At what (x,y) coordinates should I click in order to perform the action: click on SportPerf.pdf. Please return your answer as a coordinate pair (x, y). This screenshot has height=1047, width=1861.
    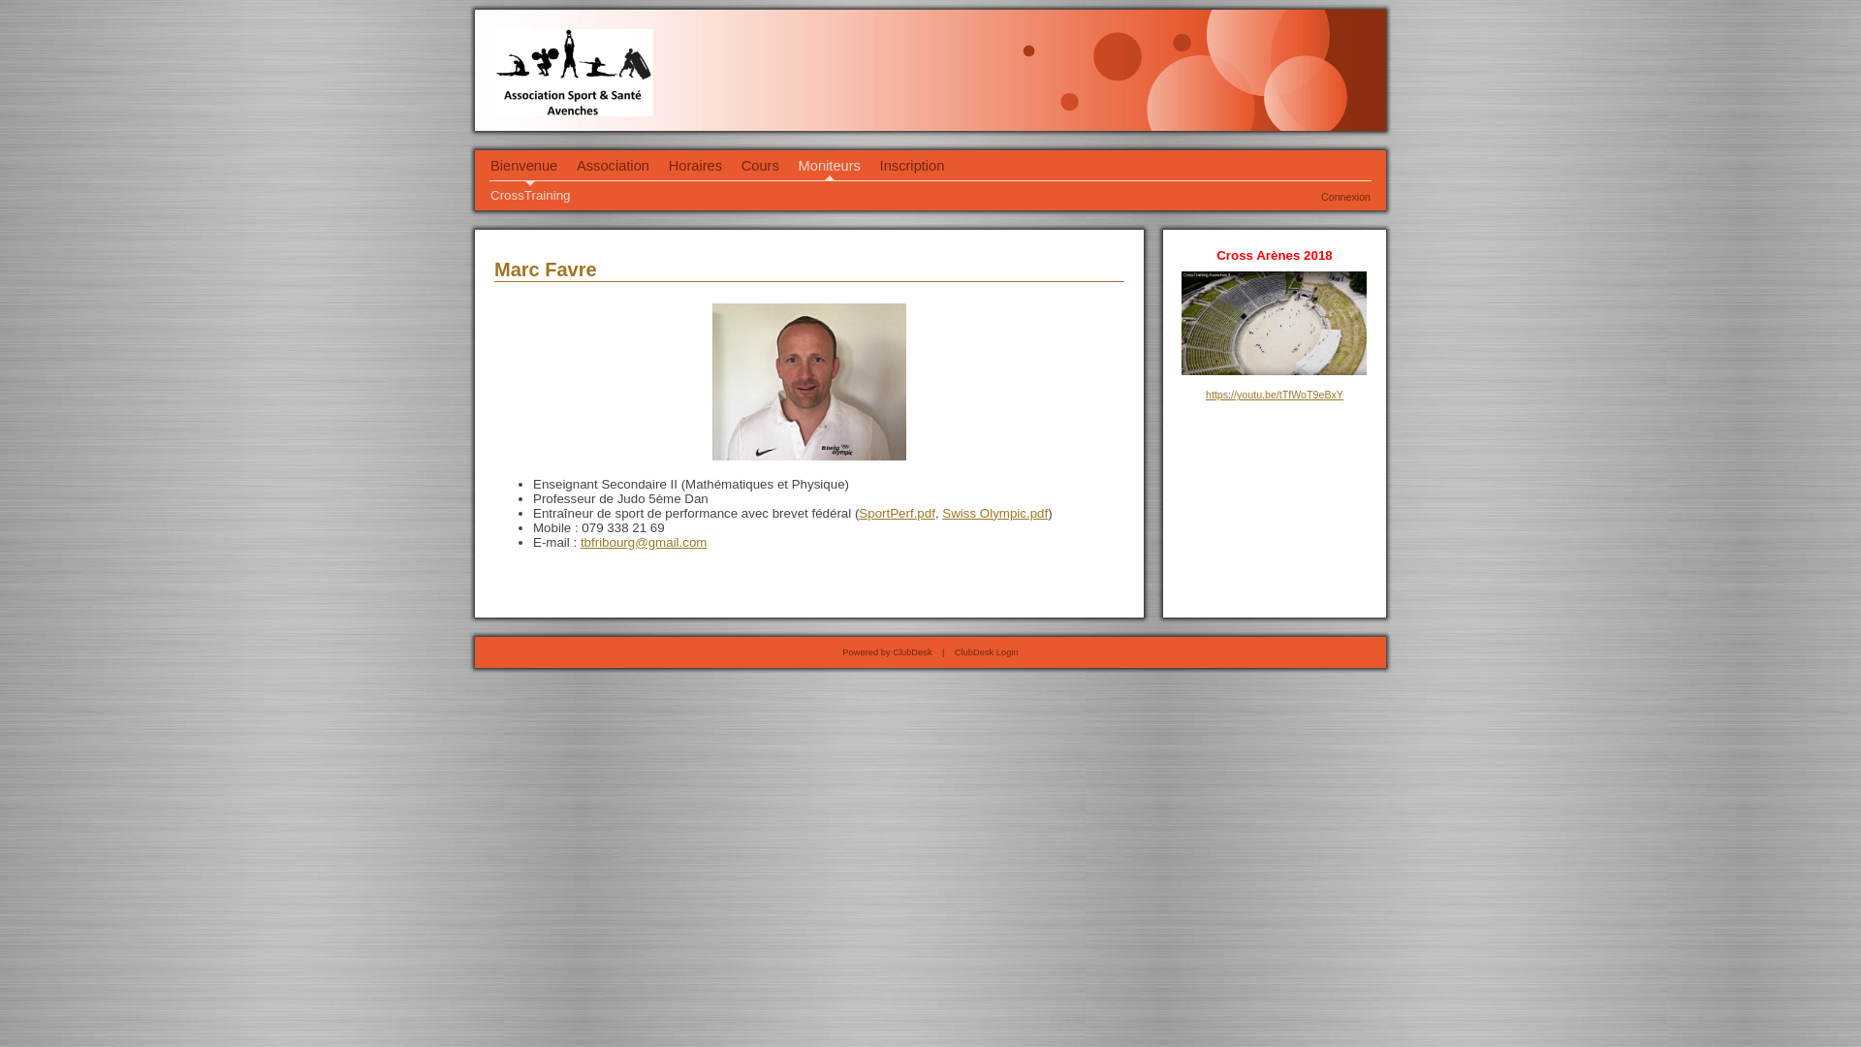
    Looking at the image, I should click on (897, 514).